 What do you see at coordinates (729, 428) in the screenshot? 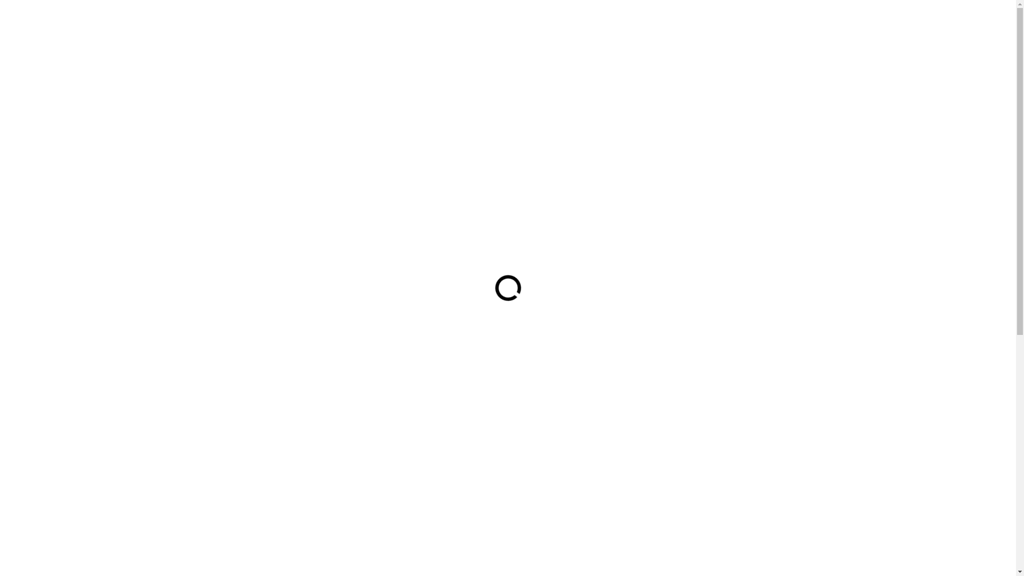
I see `Chainsaw Course (Level 1)` at bounding box center [729, 428].